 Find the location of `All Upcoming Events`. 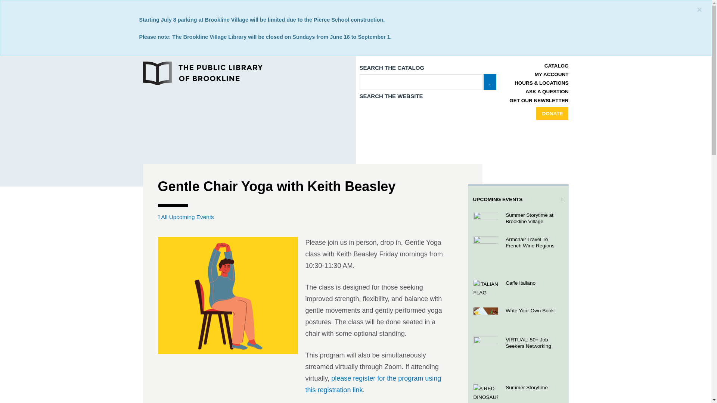

All Upcoming Events is located at coordinates (186, 217).